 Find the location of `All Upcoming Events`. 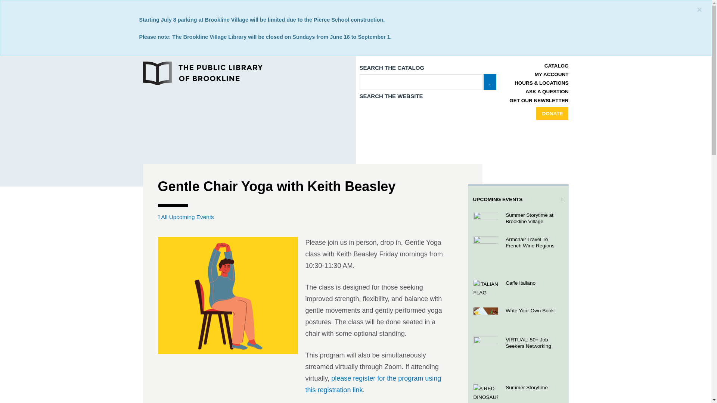

All Upcoming Events is located at coordinates (186, 217).